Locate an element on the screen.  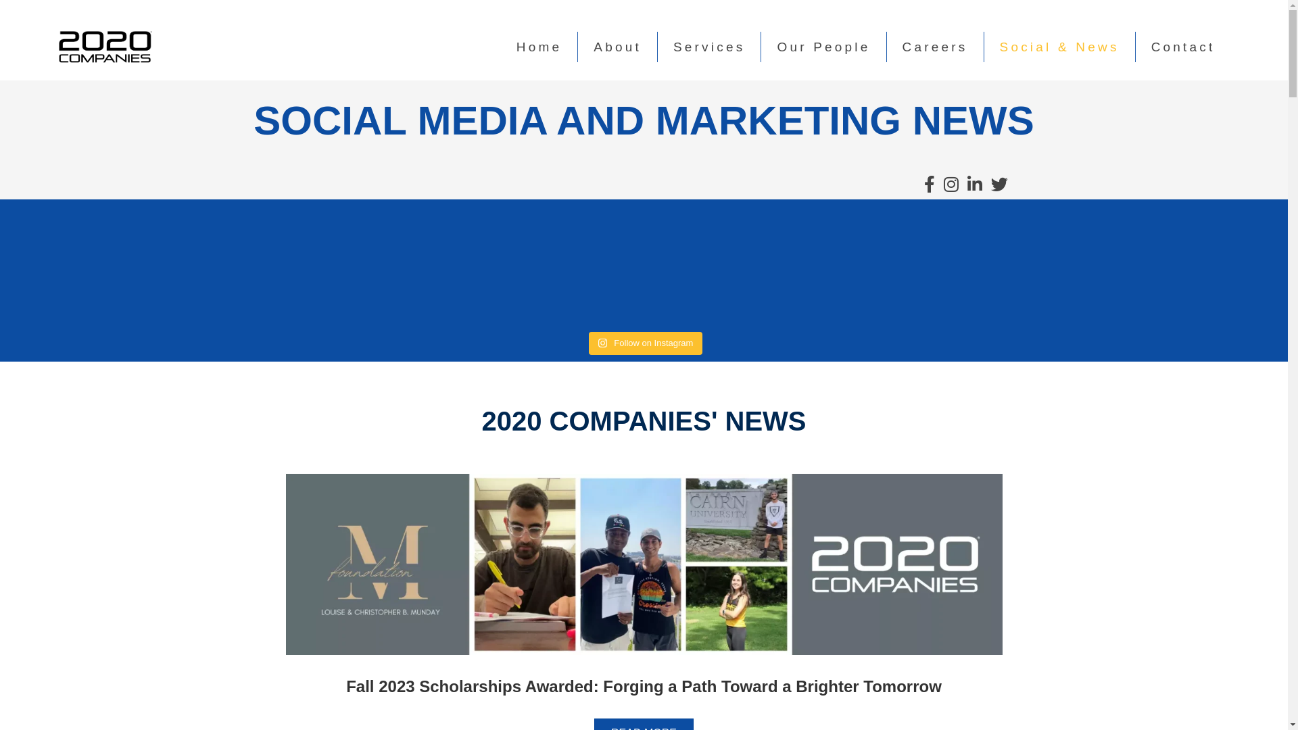
Careers is located at coordinates (936, 47).